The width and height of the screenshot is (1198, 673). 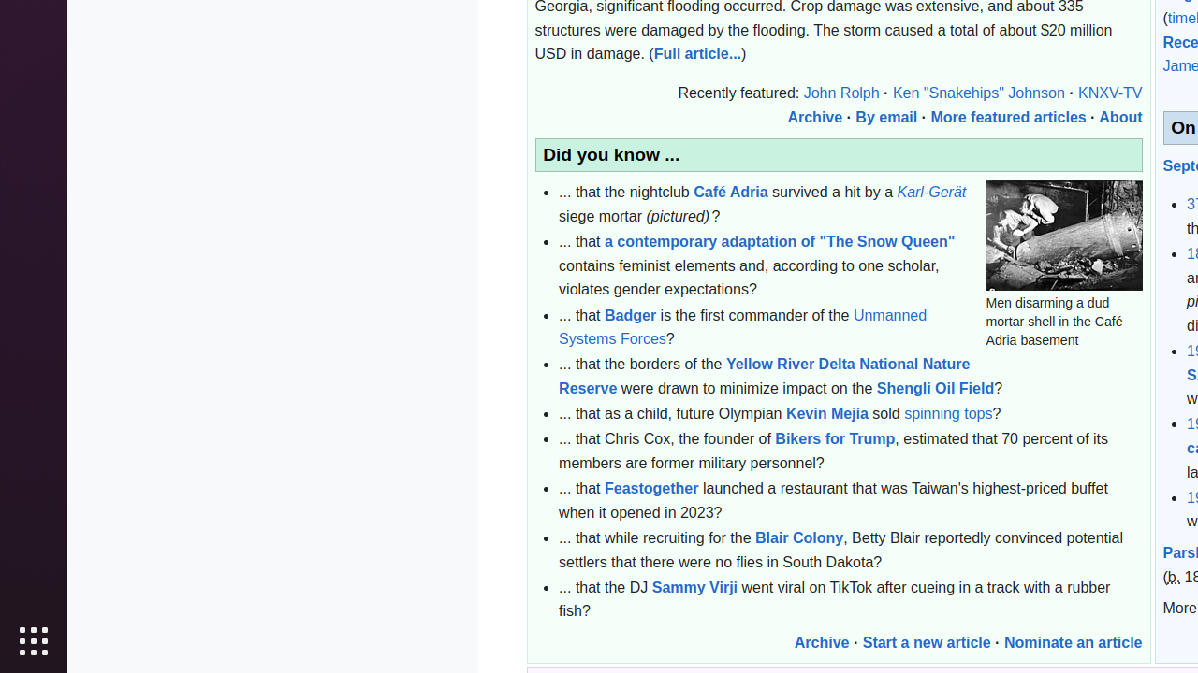 I want to click on About, so click(x=1121, y=117).